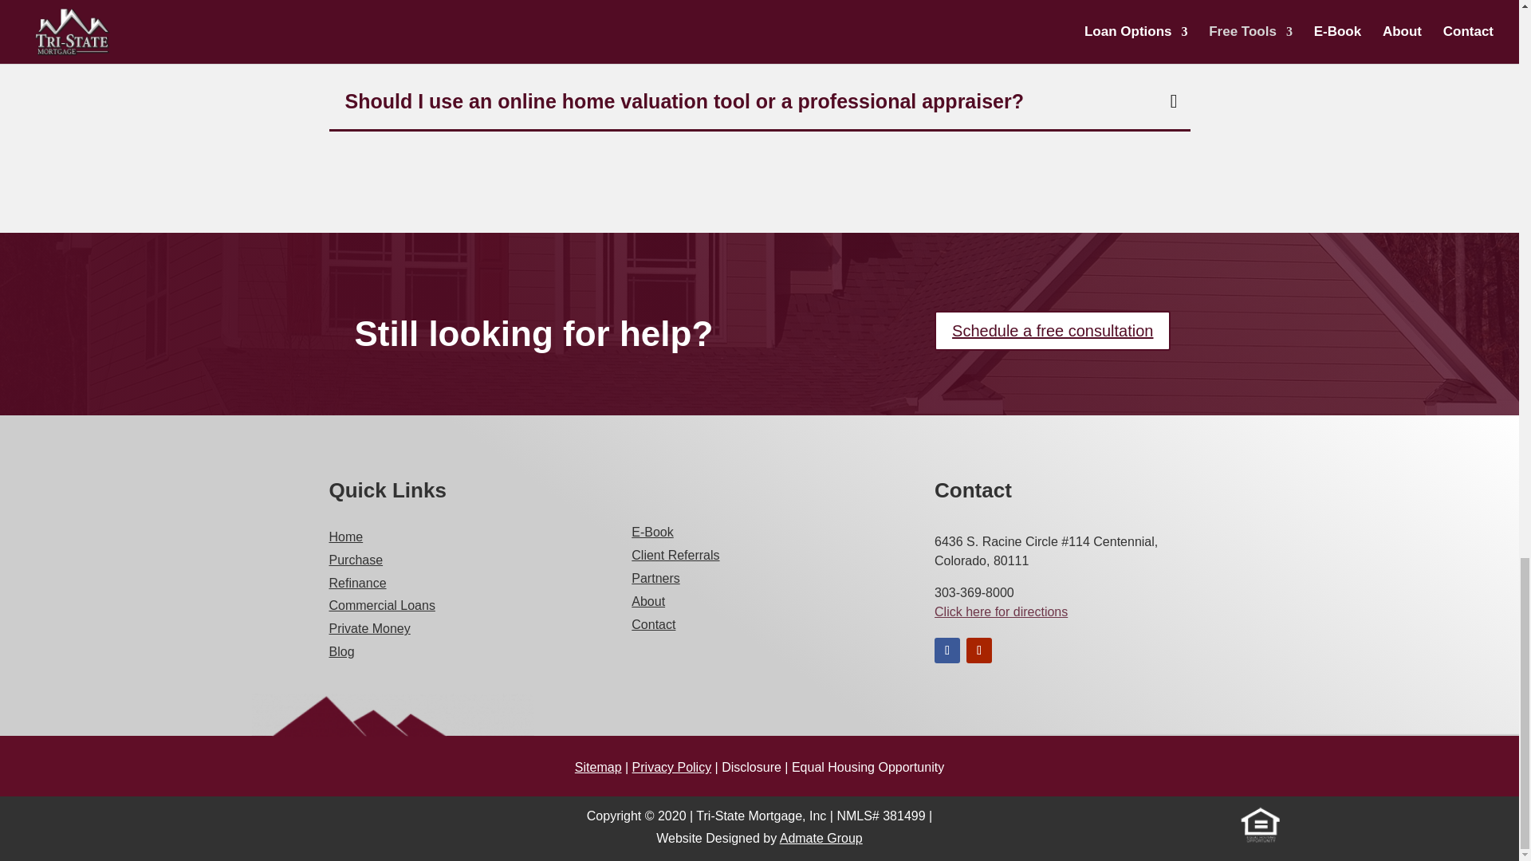 The image size is (1531, 861). I want to click on E-Book, so click(652, 532).